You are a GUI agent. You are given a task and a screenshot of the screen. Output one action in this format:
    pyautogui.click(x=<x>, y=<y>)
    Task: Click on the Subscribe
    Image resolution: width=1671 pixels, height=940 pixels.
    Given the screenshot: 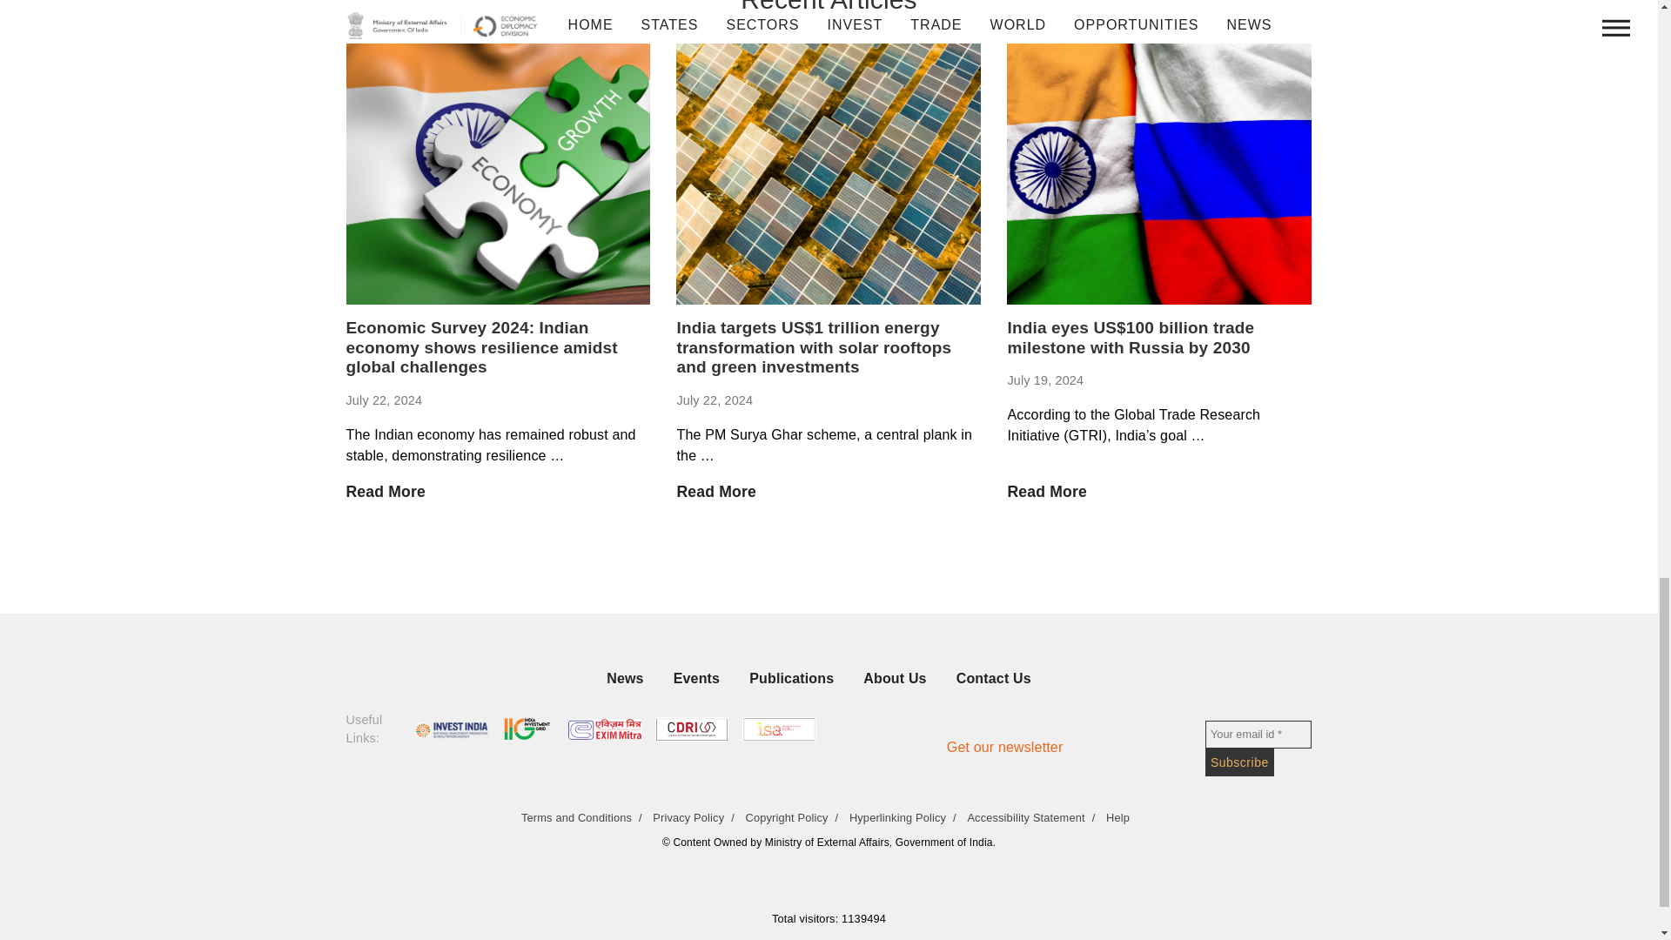 What is the action you would take?
    pyautogui.click(x=1239, y=762)
    